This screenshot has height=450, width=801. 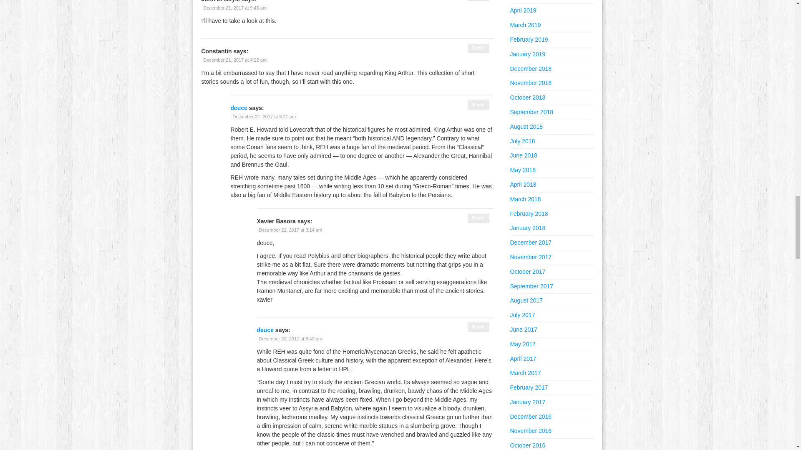 I want to click on December 21, 2017 at 4:22 pm, so click(x=234, y=60).